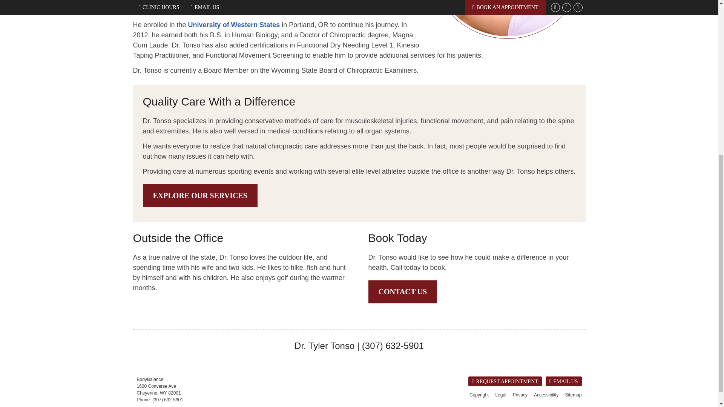 The width and height of the screenshot is (724, 407). I want to click on University of Western States, so click(234, 25).